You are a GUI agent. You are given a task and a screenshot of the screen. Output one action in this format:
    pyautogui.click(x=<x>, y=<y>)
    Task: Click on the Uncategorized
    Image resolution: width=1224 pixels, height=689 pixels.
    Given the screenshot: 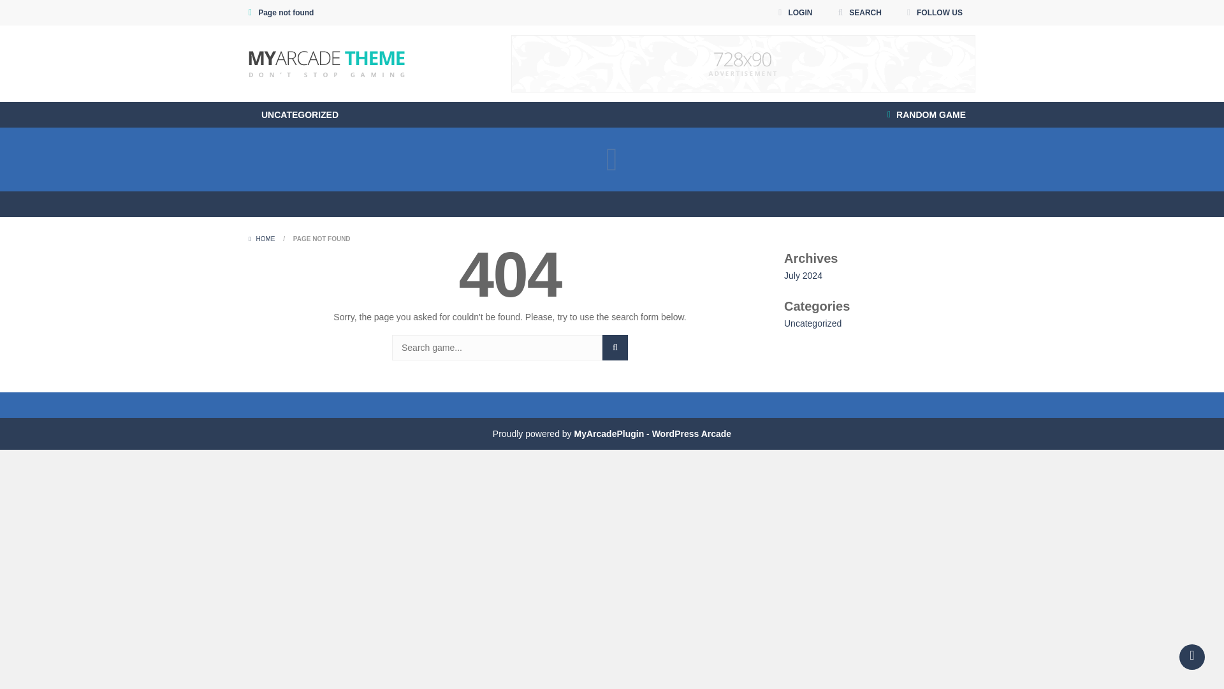 What is the action you would take?
    pyautogui.click(x=813, y=323)
    